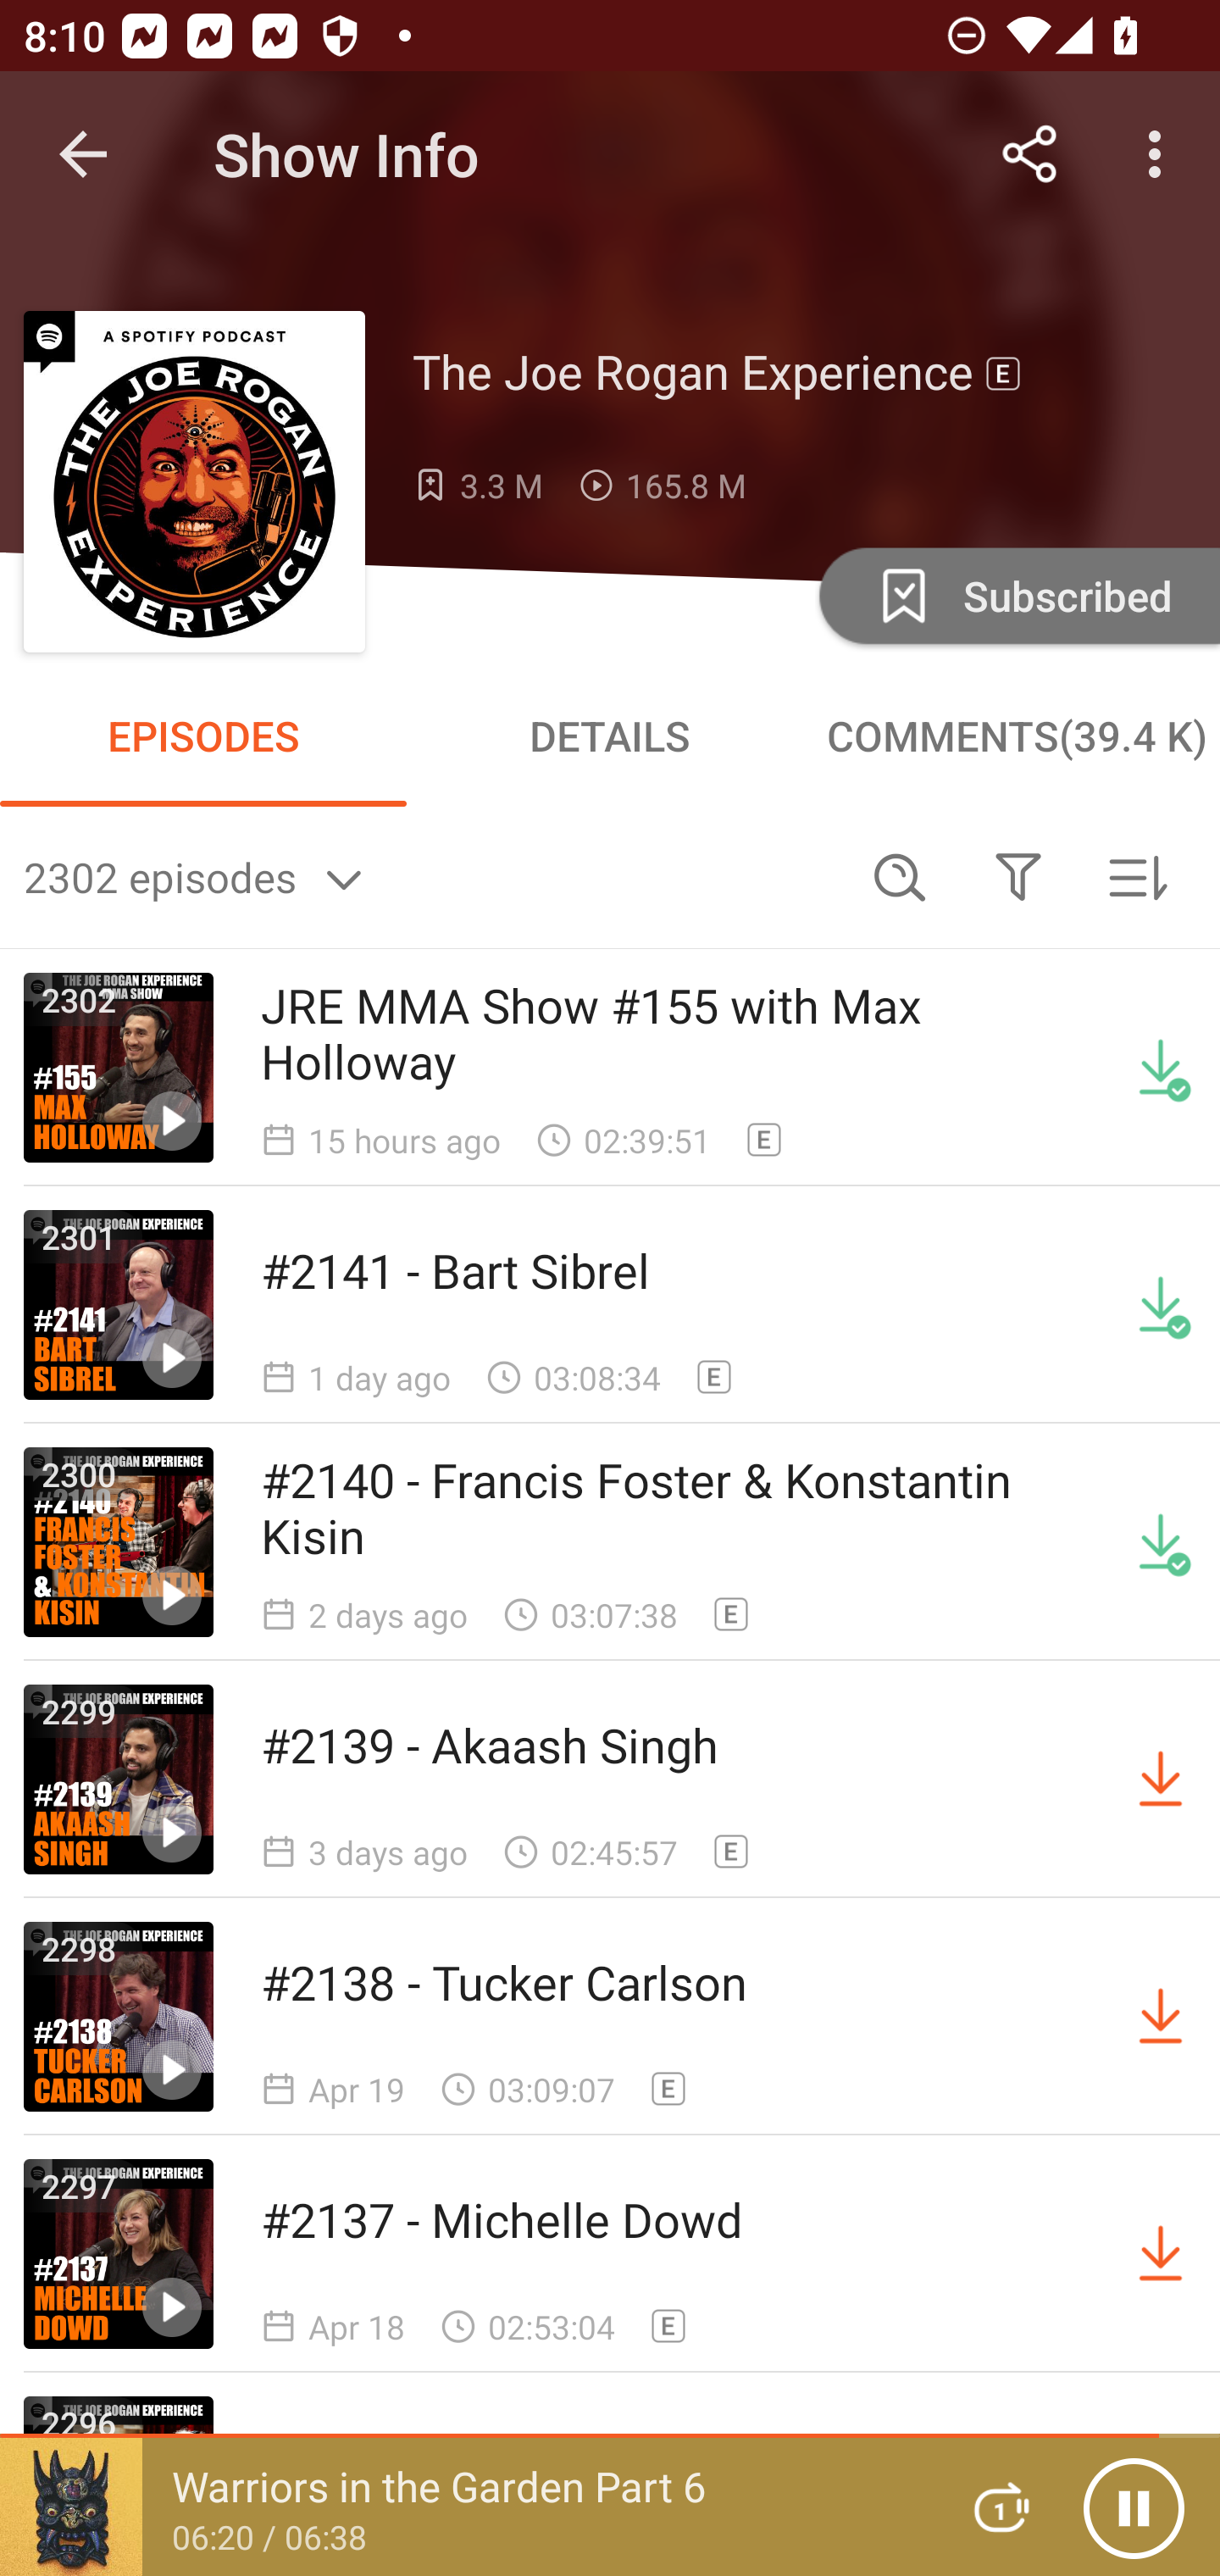  I want to click on , so click(1018, 876).